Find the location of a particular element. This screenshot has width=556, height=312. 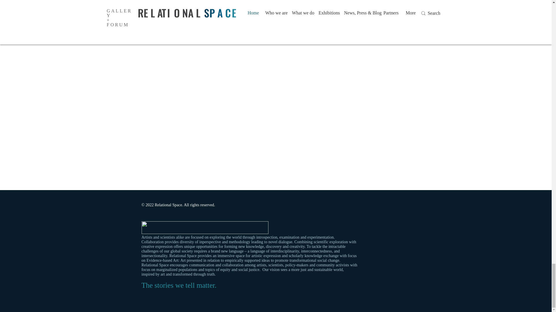

RS-W-RGB3.png is located at coordinates (204, 228).